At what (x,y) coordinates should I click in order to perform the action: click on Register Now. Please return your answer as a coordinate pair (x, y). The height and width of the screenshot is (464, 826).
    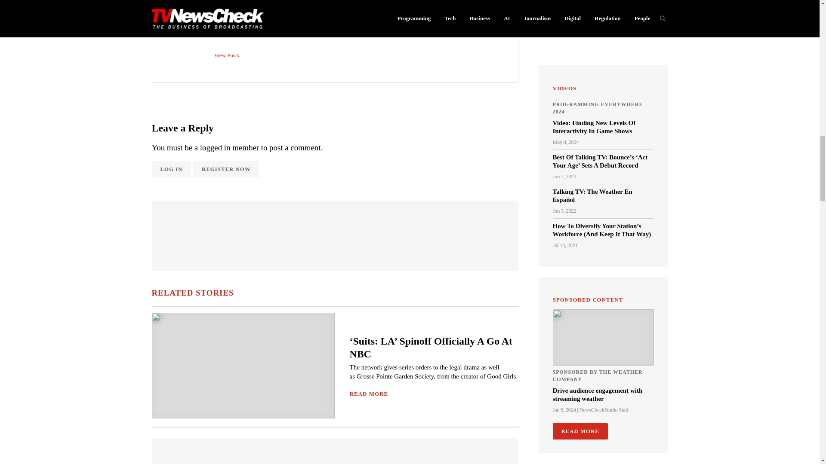
    Looking at the image, I should click on (226, 169).